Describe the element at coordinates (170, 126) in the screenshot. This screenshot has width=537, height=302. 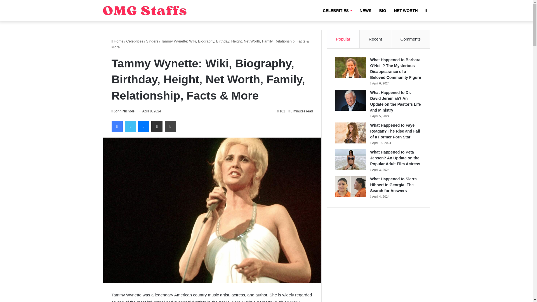
I see `Print` at that location.